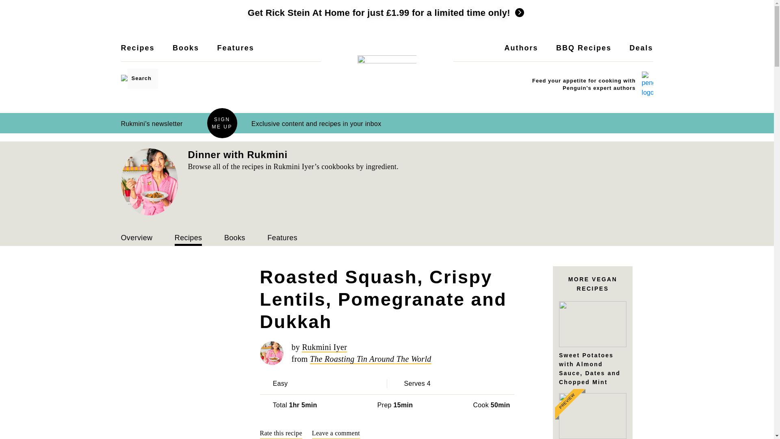 The width and height of the screenshot is (780, 439). I want to click on BBQ Recipes, so click(583, 53).